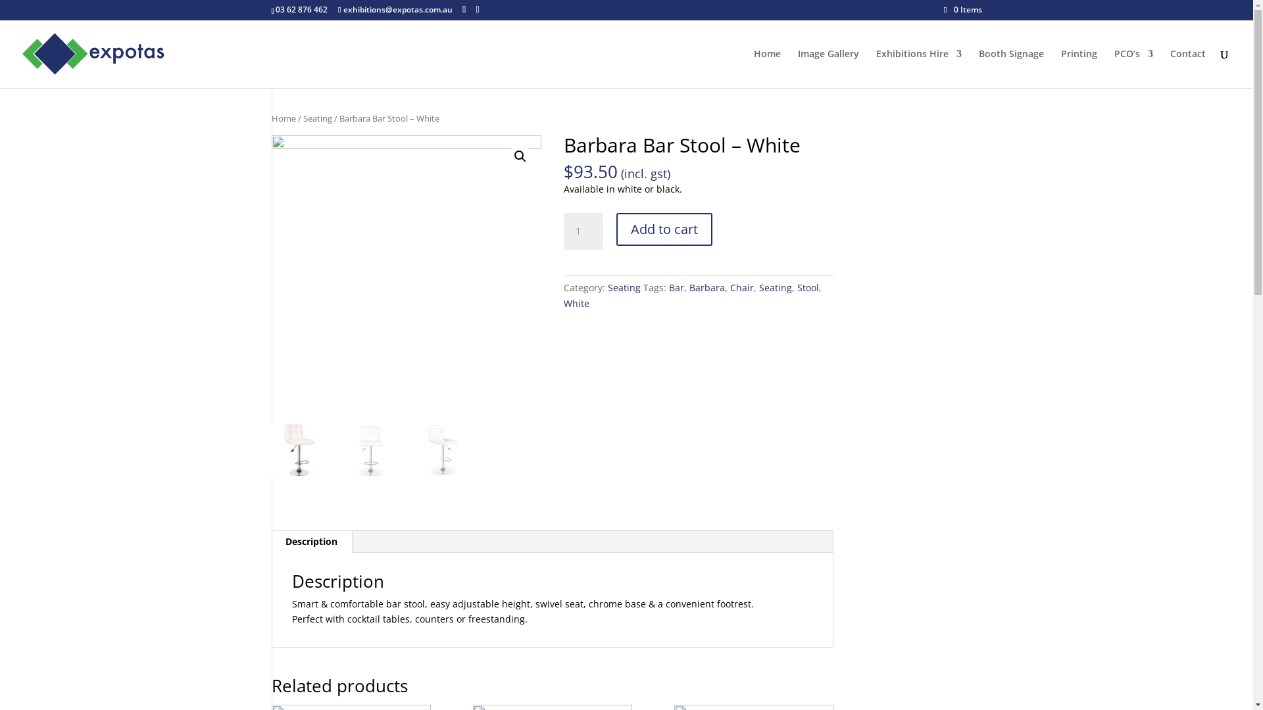  Describe the element at coordinates (283, 118) in the screenshot. I see `Home` at that location.